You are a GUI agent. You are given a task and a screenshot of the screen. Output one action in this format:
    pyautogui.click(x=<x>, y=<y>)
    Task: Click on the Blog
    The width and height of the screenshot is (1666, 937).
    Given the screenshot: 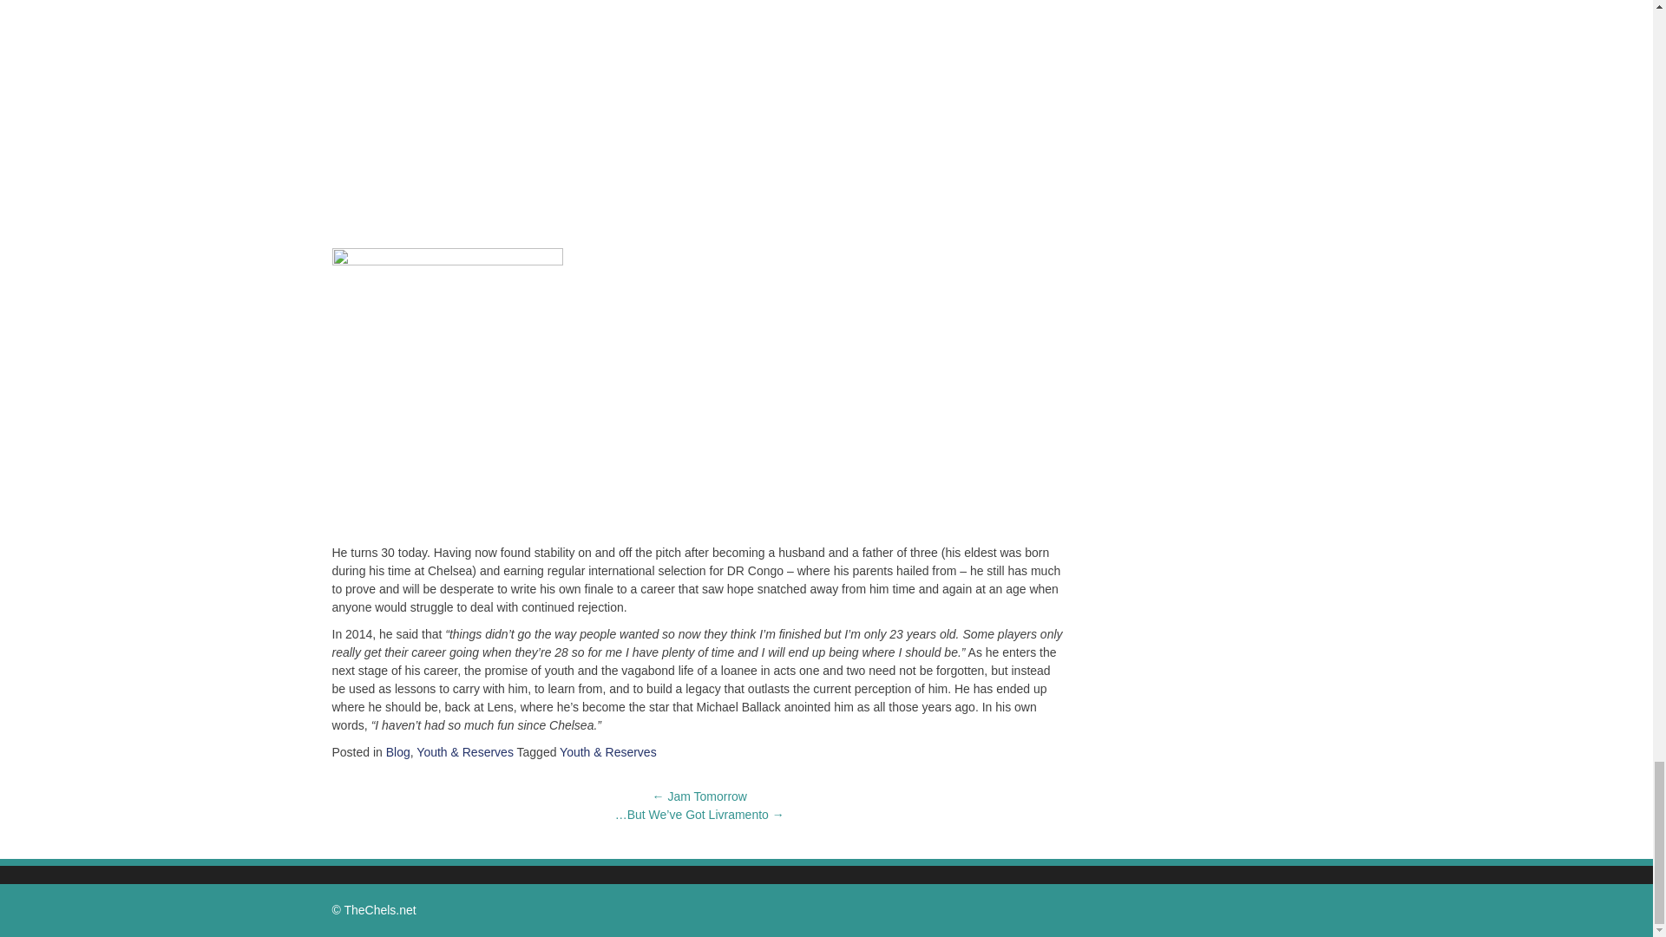 What is the action you would take?
    pyautogui.click(x=397, y=751)
    